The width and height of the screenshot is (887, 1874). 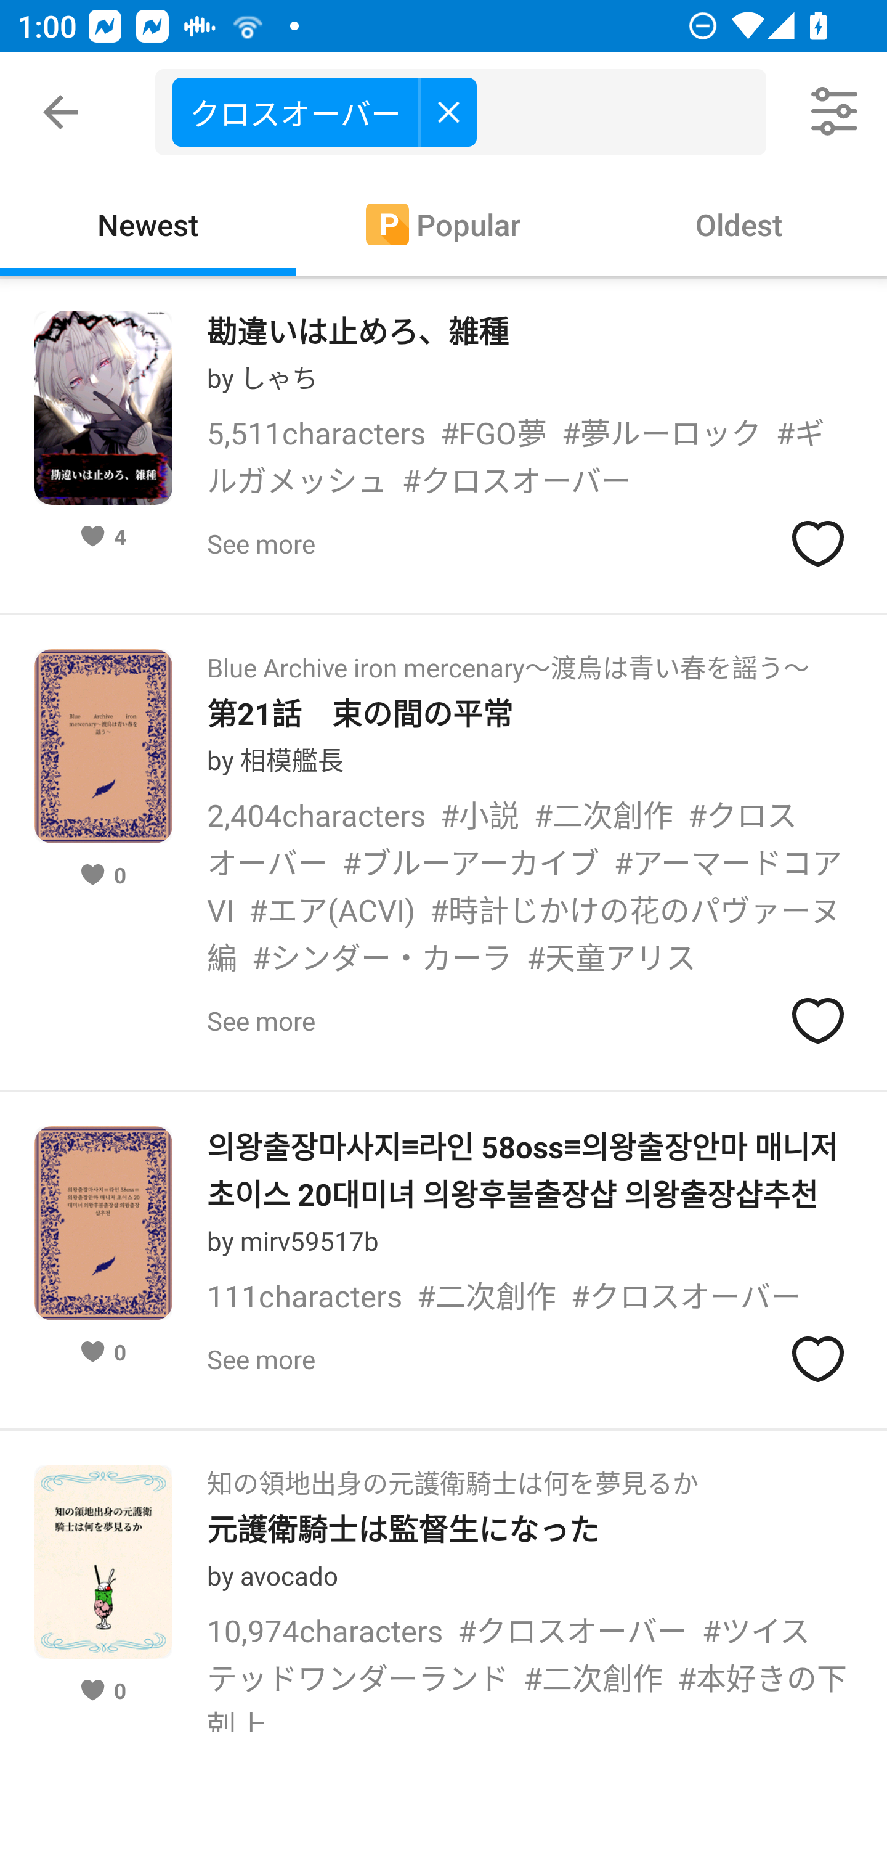 What do you see at coordinates (739, 223) in the screenshot?
I see `Oldest` at bounding box center [739, 223].